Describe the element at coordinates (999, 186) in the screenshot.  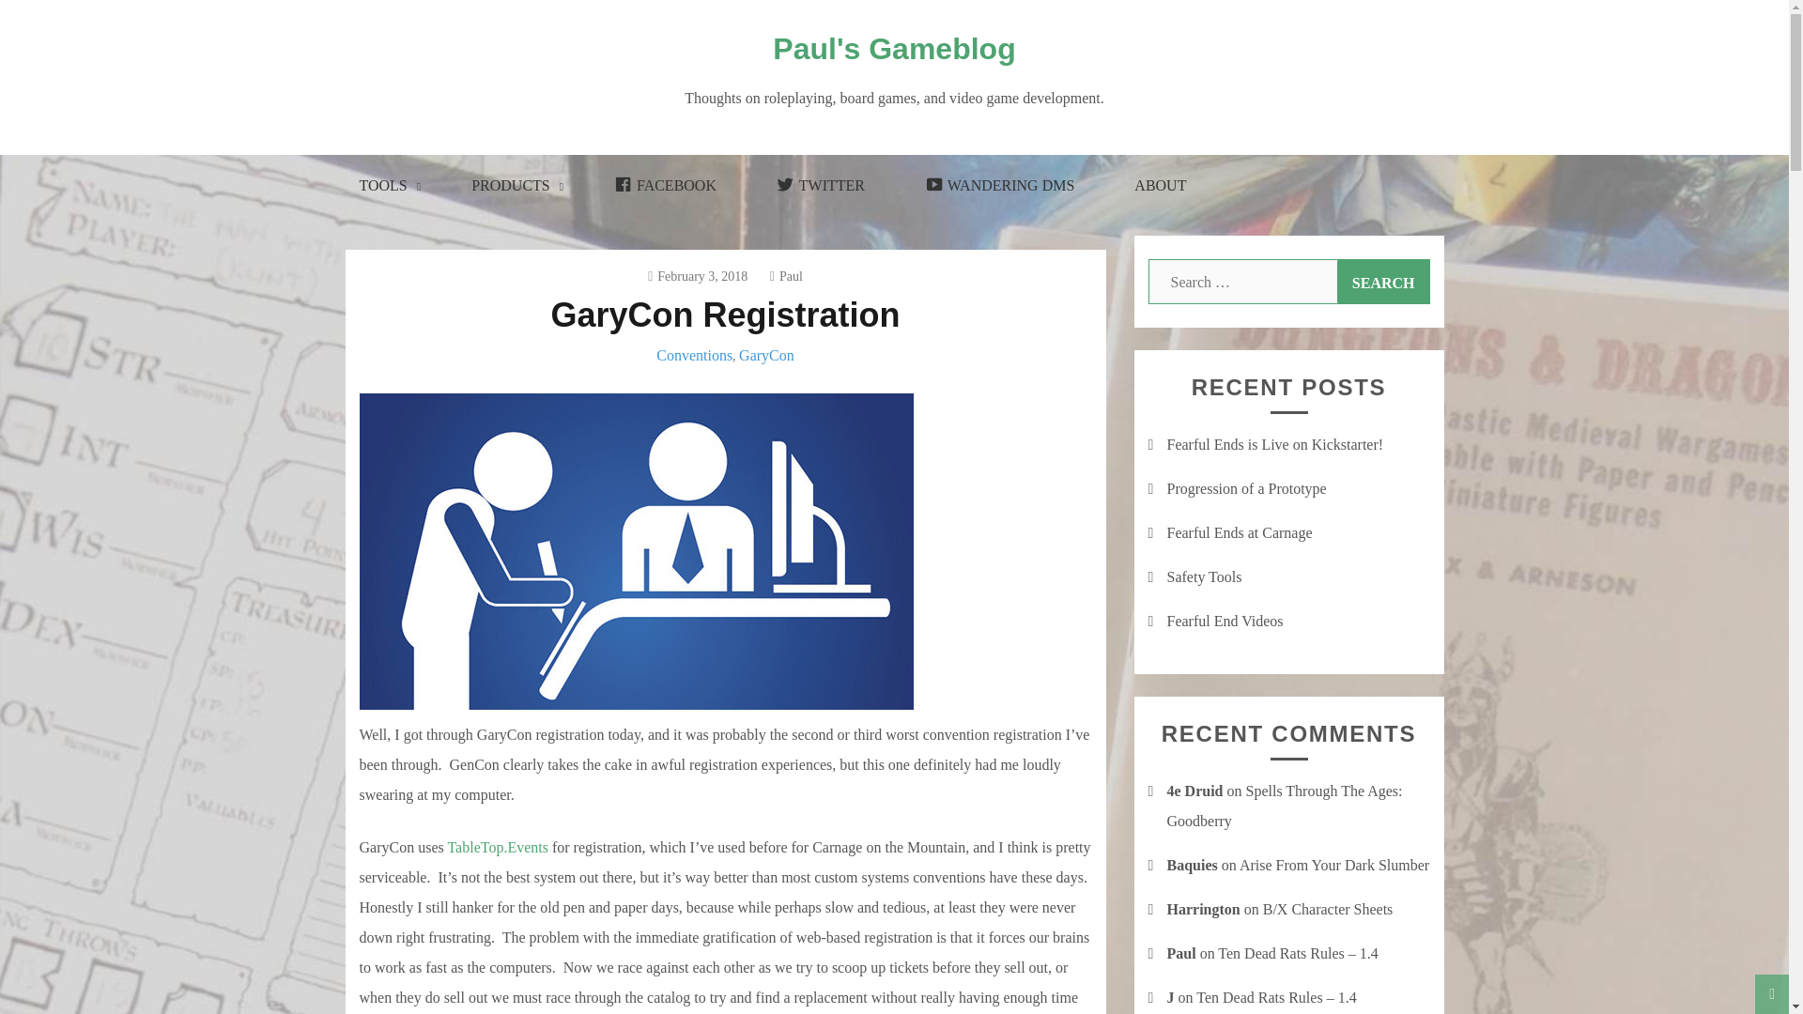
I see `WANDERING DMS` at that location.